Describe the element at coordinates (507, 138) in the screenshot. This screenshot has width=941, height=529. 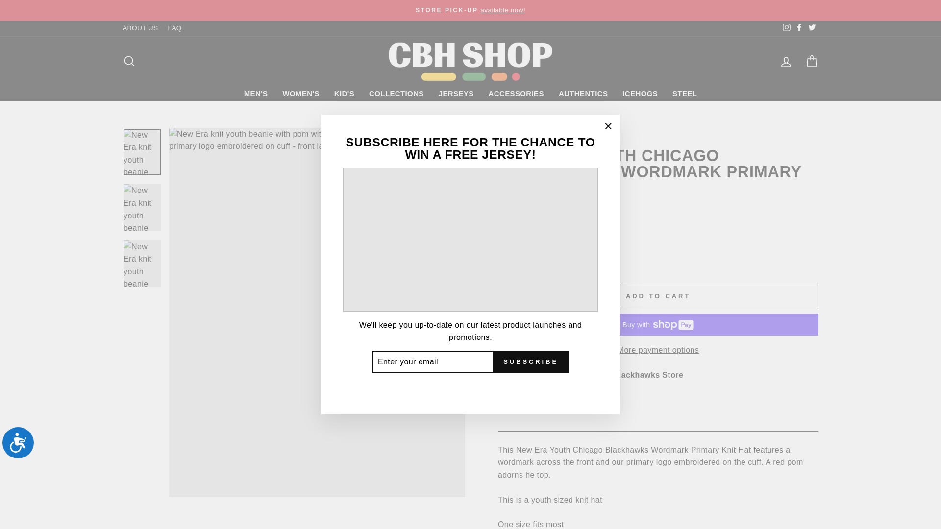
I see `Back to the frontpage` at that location.